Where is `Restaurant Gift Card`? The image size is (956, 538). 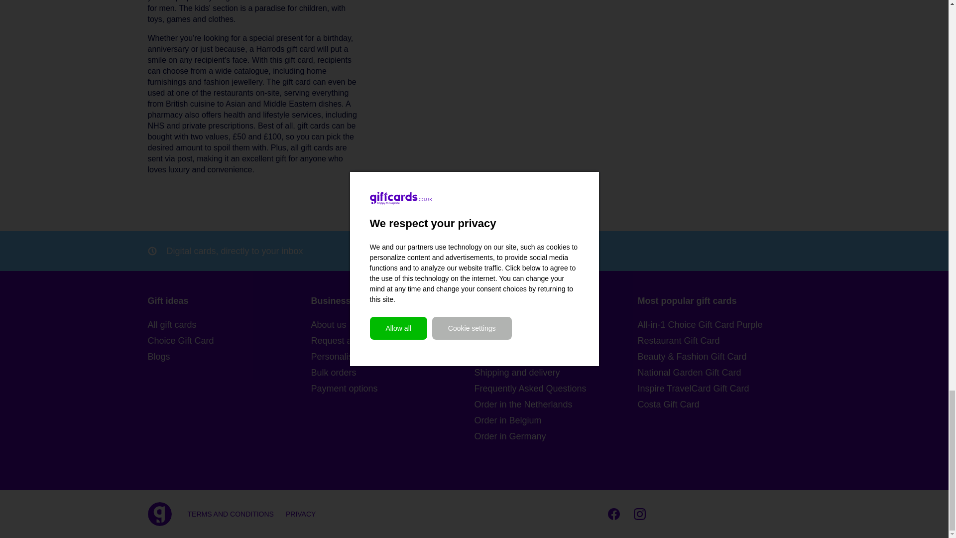 Restaurant Gift Card is located at coordinates (719, 340).